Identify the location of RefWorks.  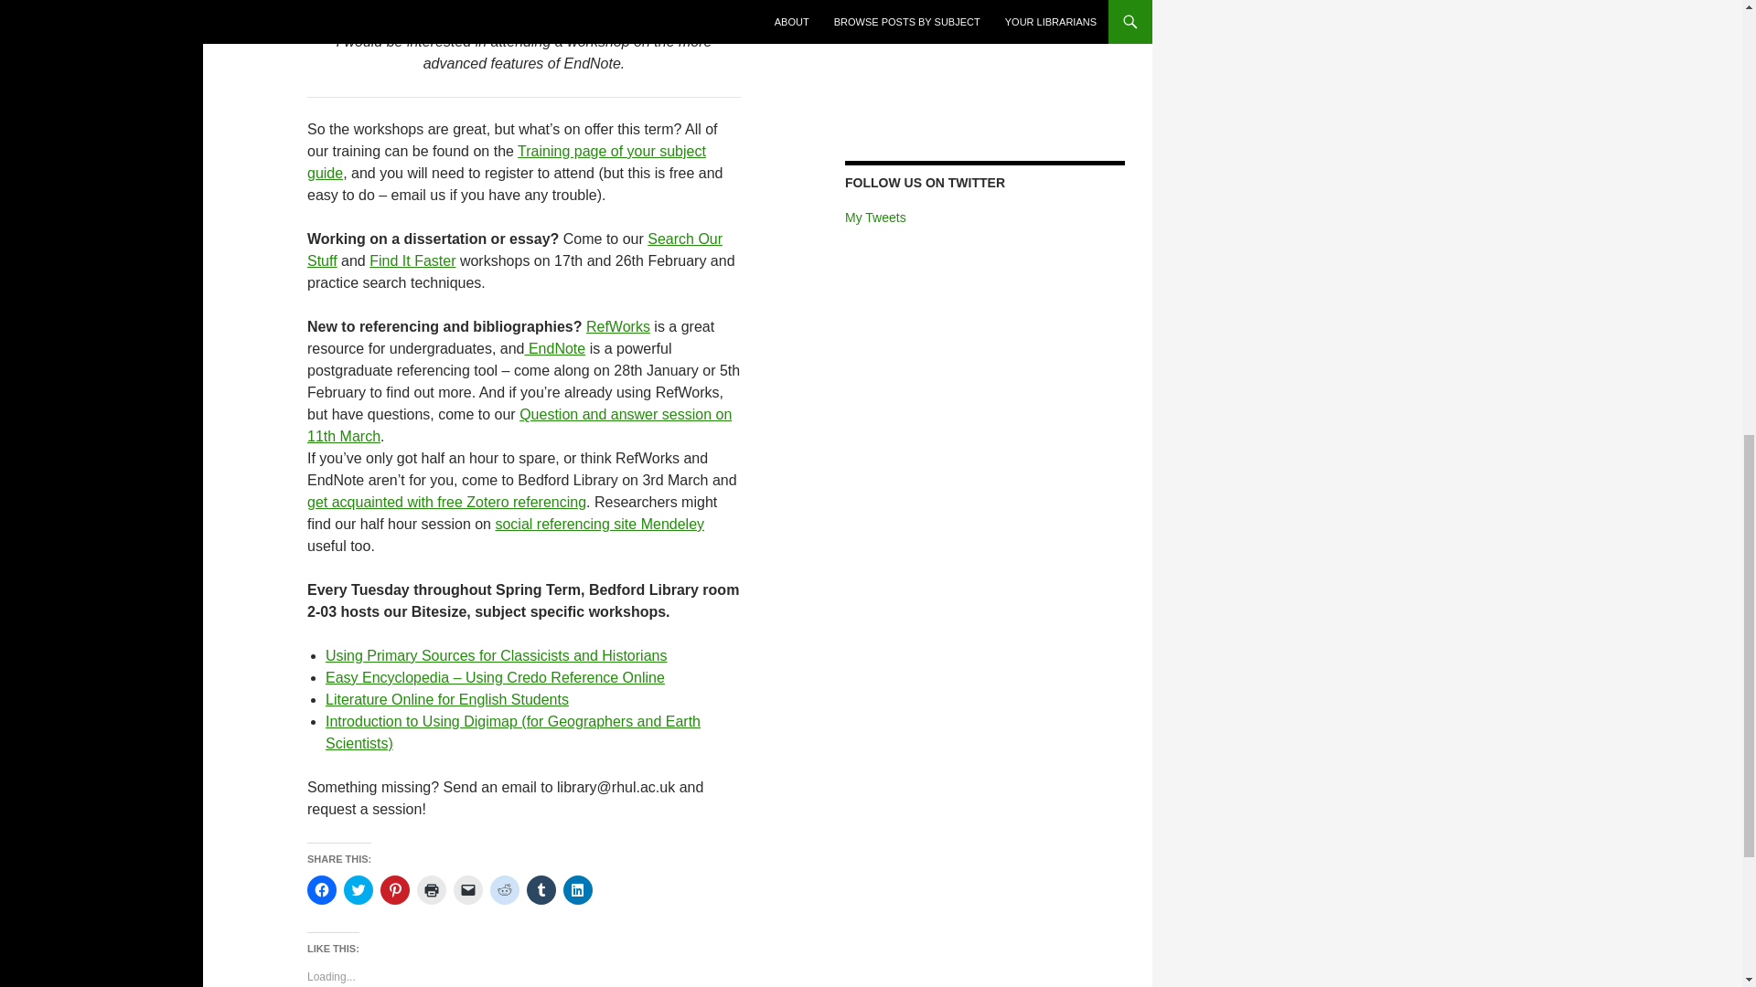
(618, 326).